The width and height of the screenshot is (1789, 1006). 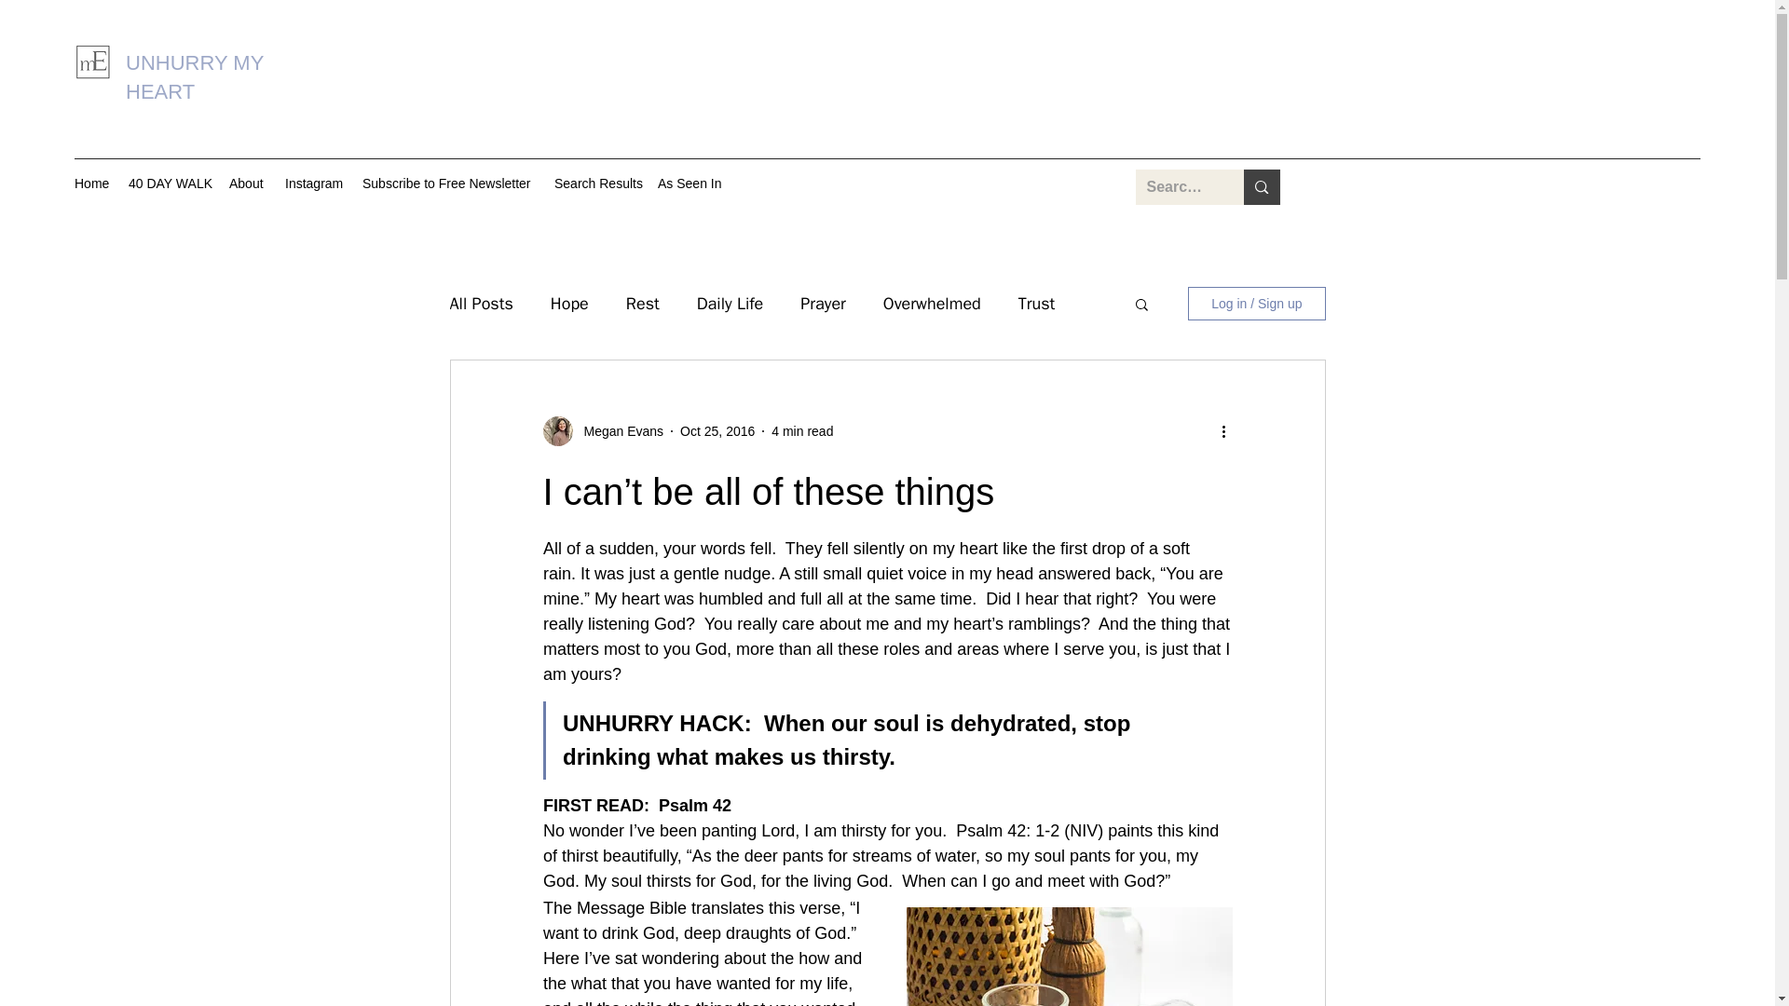 I want to click on All Posts, so click(x=480, y=304).